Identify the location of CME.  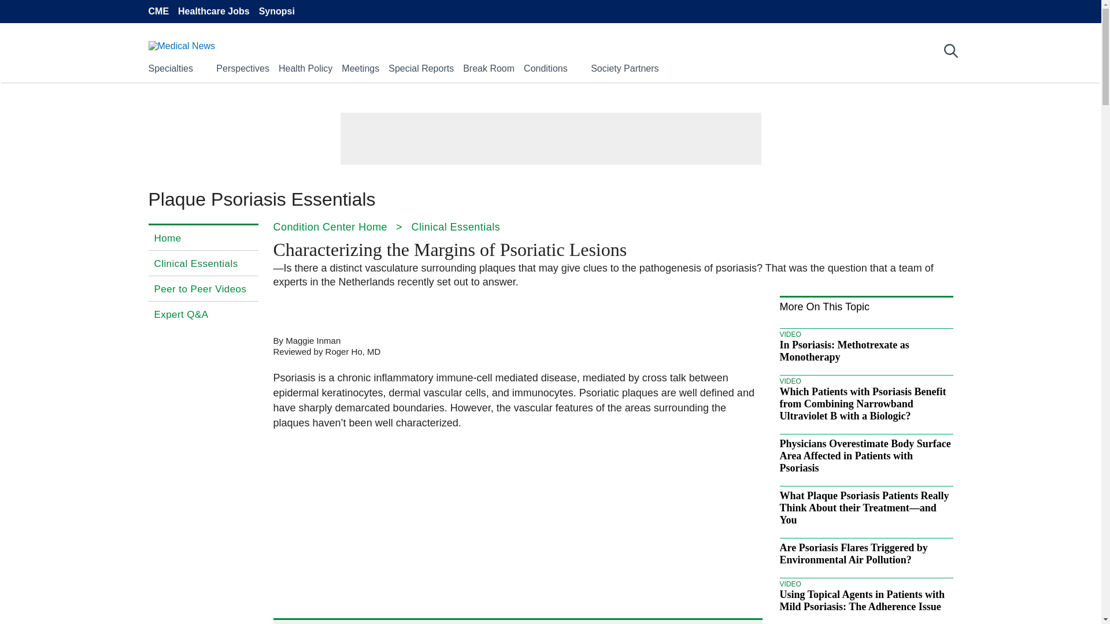
(158, 12).